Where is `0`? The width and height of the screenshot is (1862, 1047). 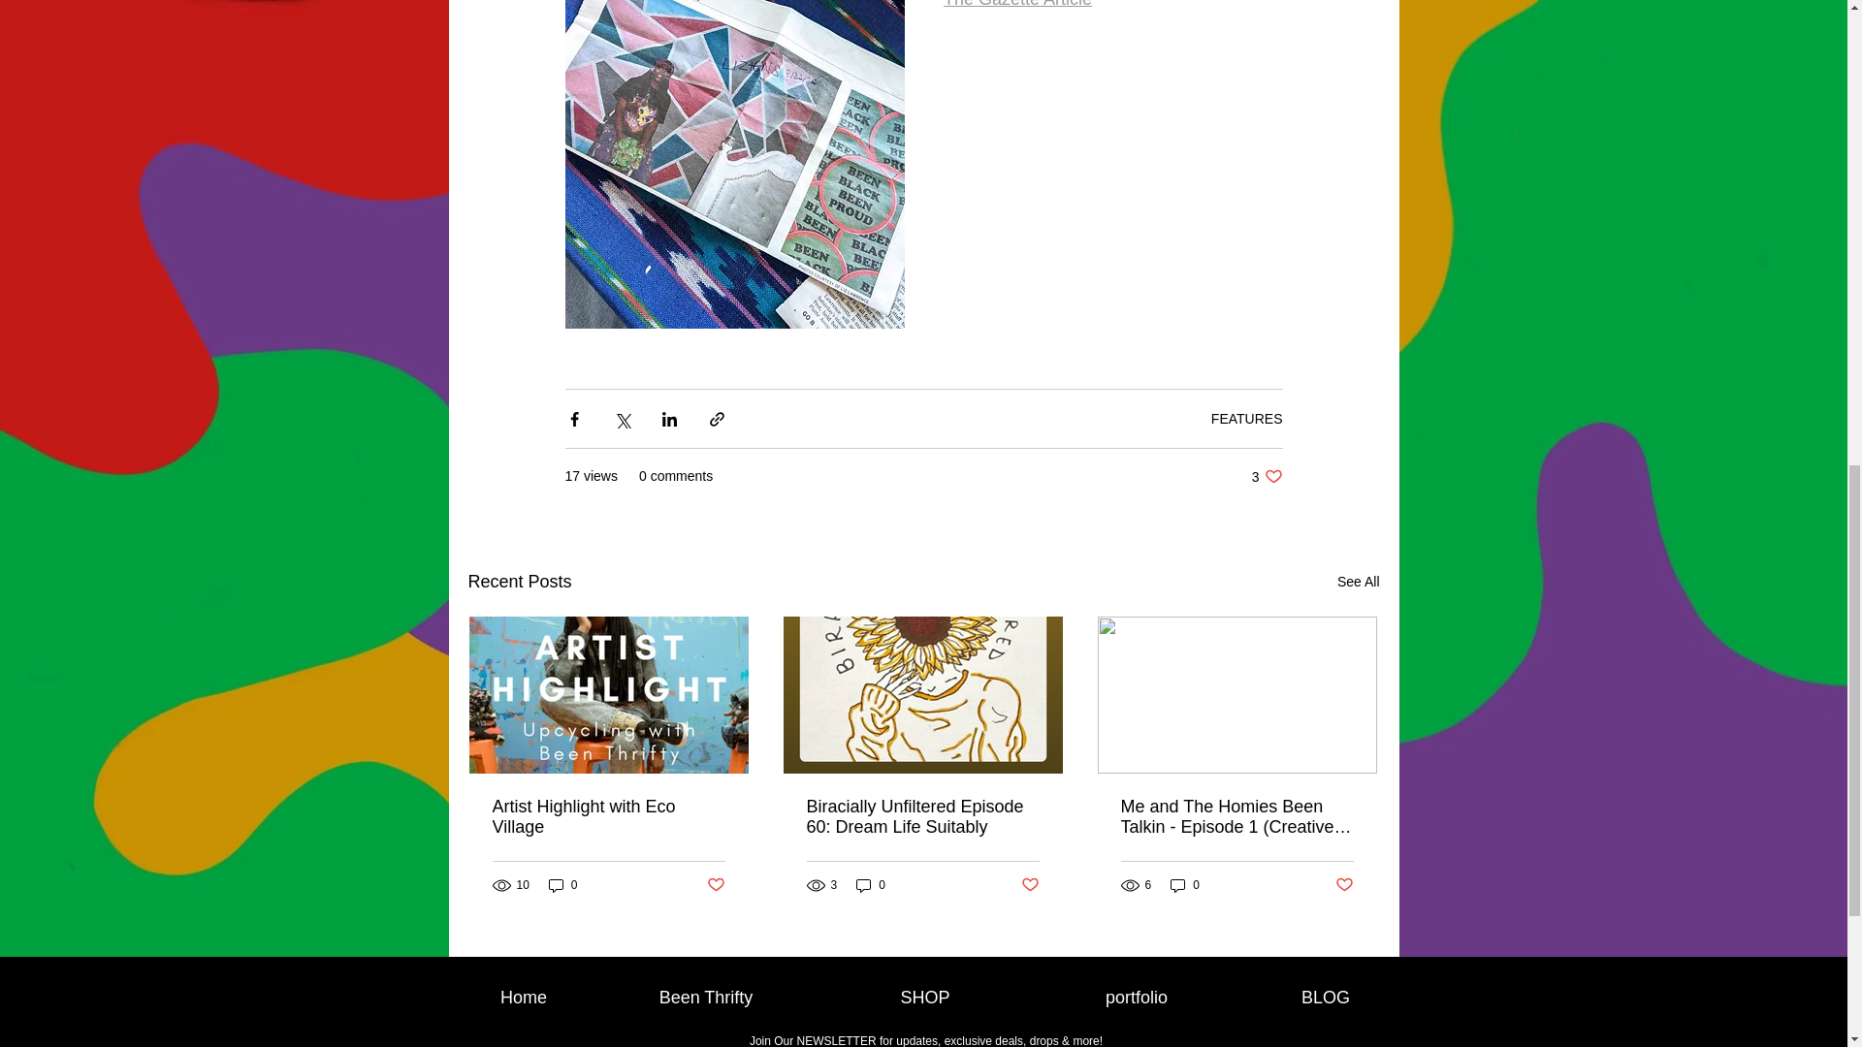 0 is located at coordinates (609, 816).